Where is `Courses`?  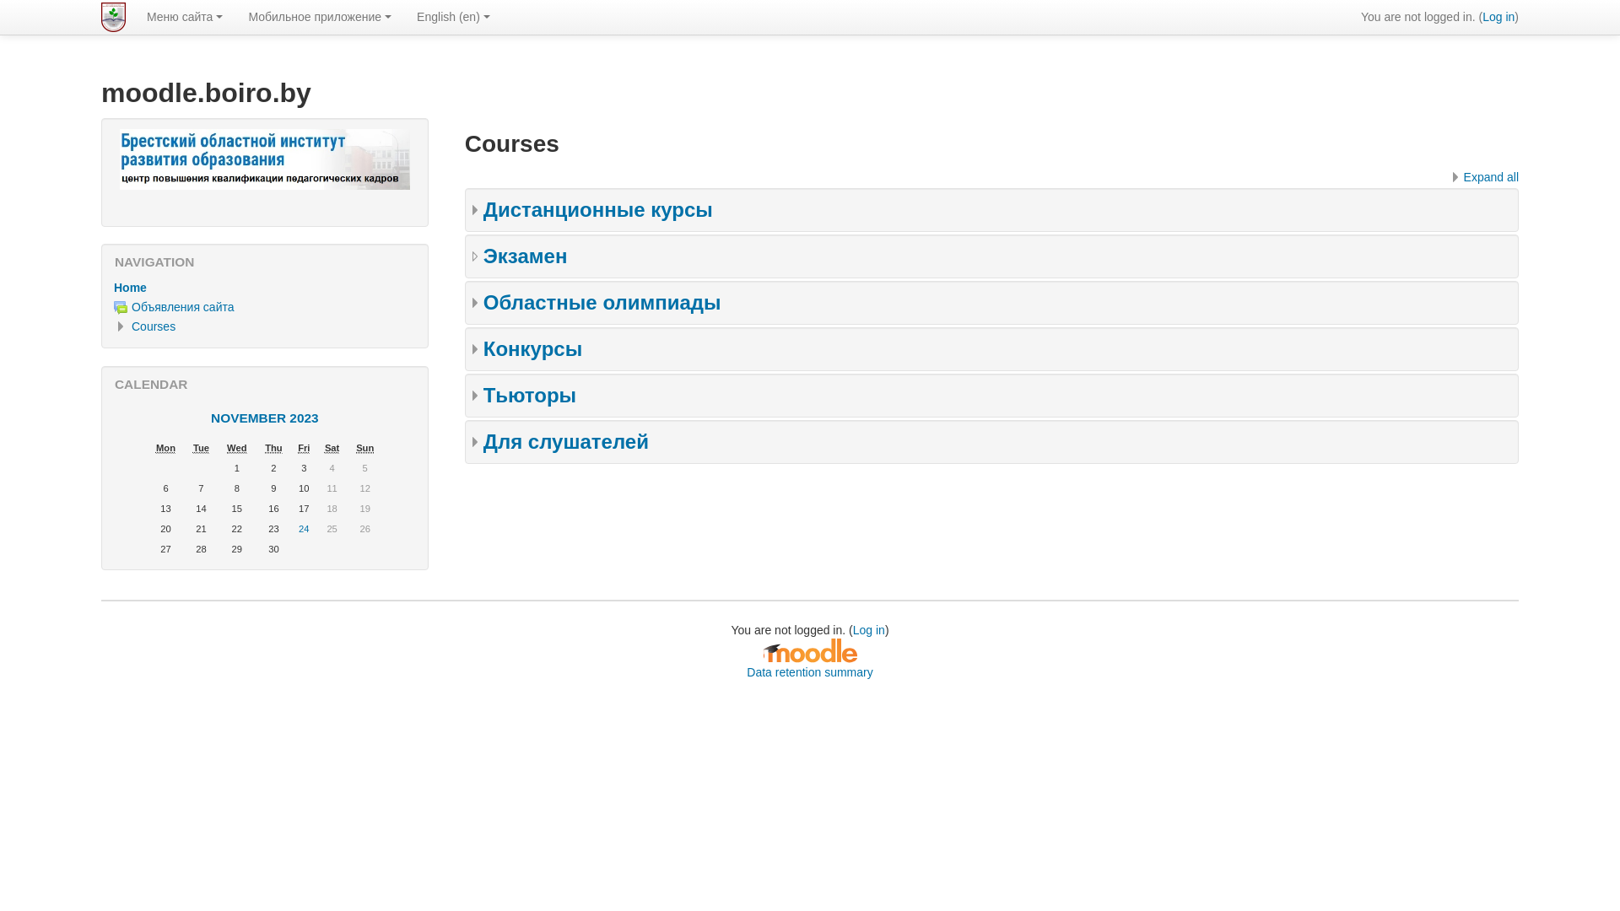 Courses is located at coordinates (154, 326).